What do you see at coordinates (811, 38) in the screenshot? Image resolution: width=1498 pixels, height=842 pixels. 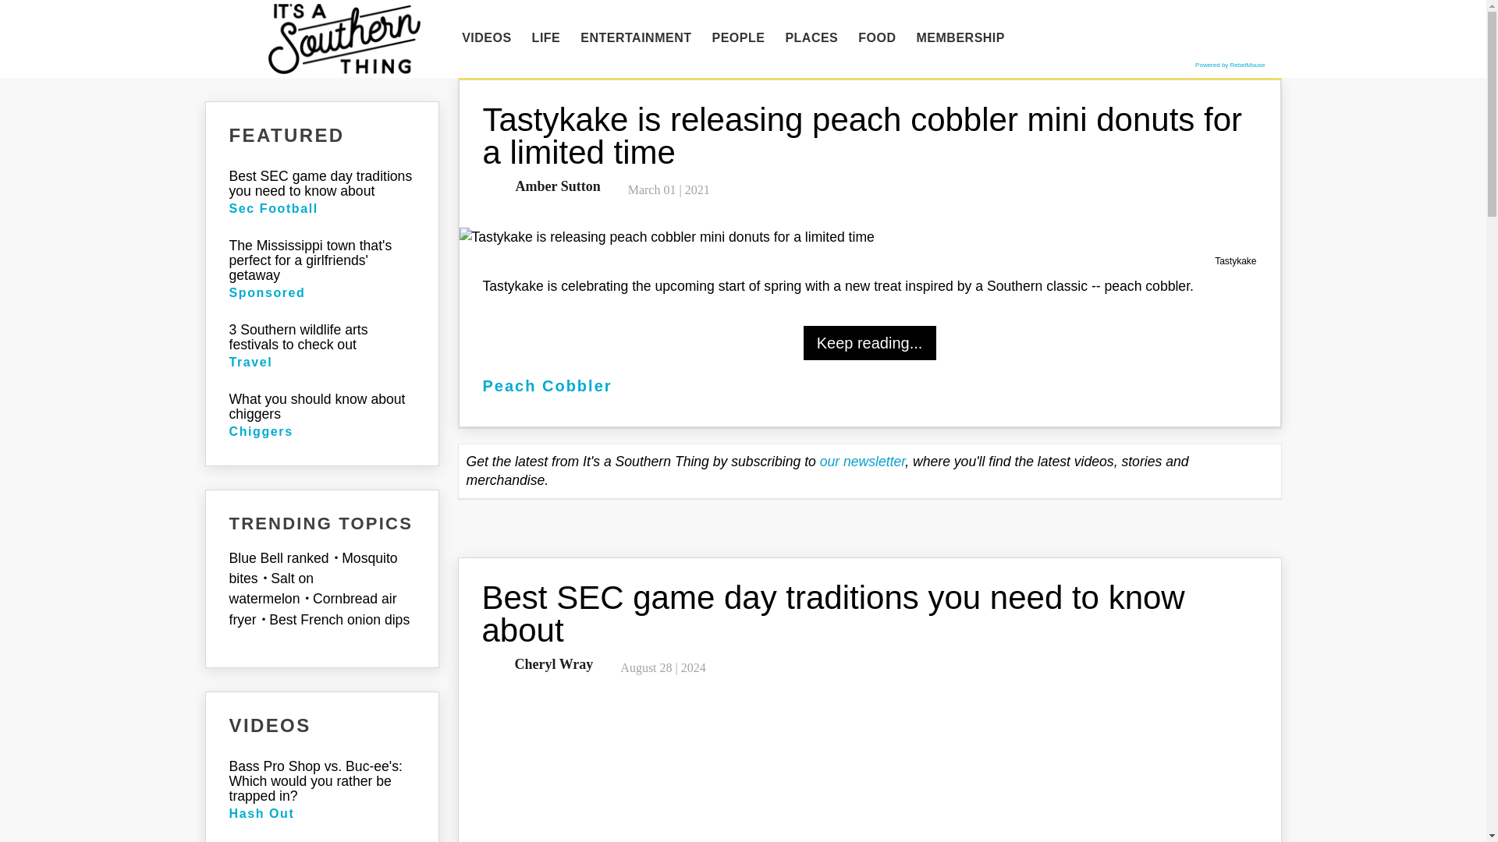 I see `PLACES` at bounding box center [811, 38].